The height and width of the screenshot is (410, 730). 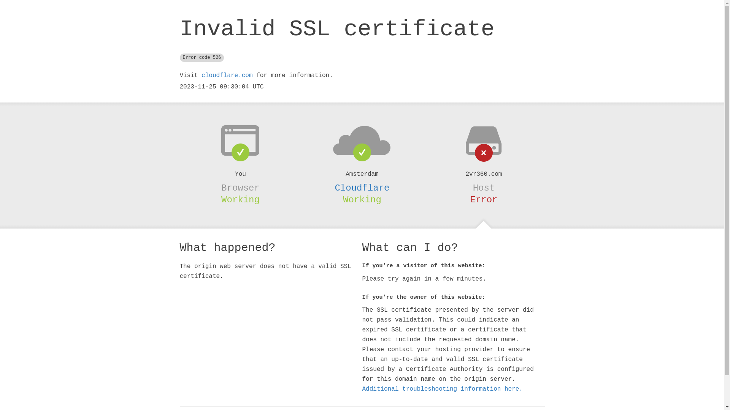 I want to click on Additional troubleshooting information here., so click(x=442, y=389).